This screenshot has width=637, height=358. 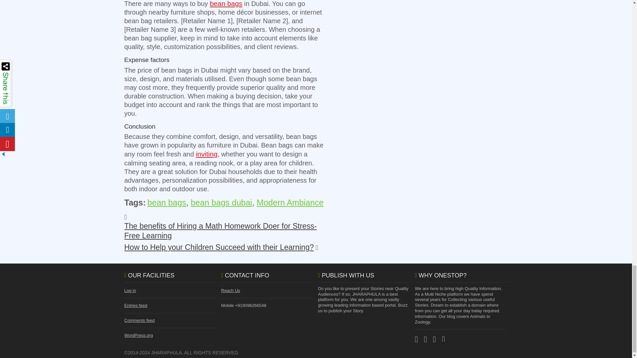 What do you see at coordinates (221, 203) in the screenshot?
I see `bean bags dubai` at bounding box center [221, 203].